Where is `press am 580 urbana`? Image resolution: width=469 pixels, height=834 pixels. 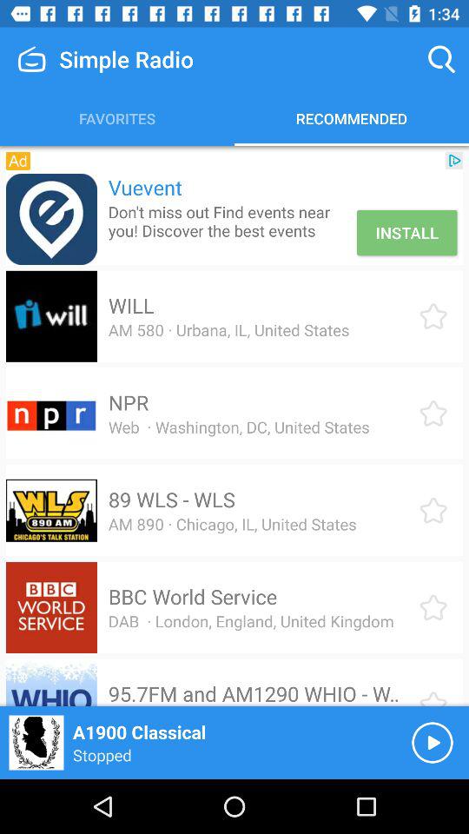
press am 580 urbana is located at coordinates (228, 330).